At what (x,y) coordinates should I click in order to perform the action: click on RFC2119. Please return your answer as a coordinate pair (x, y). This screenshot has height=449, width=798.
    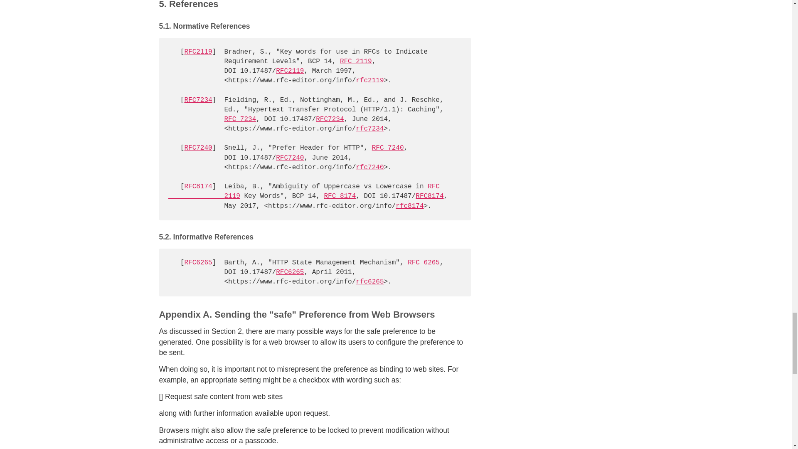
    Looking at the image, I should click on (198, 52).